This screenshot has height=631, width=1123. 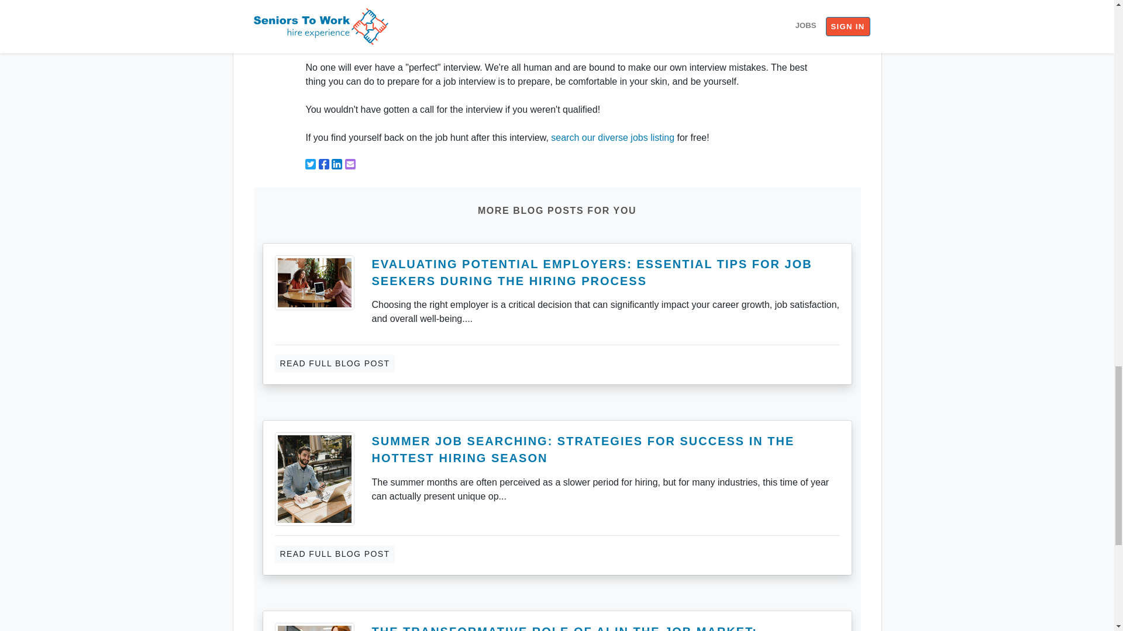 What do you see at coordinates (324, 164) in the screenshot?
I see `Share to Facebook` at bounding box center [324, 164].